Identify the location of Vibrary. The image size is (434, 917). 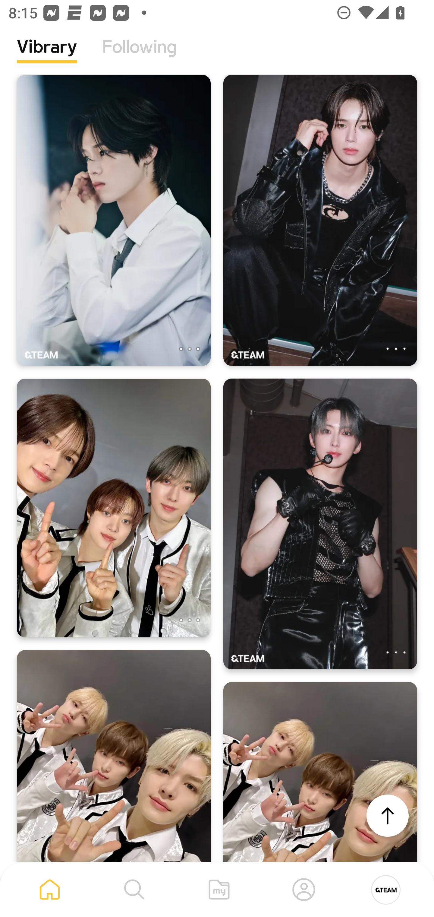
(47, 56).